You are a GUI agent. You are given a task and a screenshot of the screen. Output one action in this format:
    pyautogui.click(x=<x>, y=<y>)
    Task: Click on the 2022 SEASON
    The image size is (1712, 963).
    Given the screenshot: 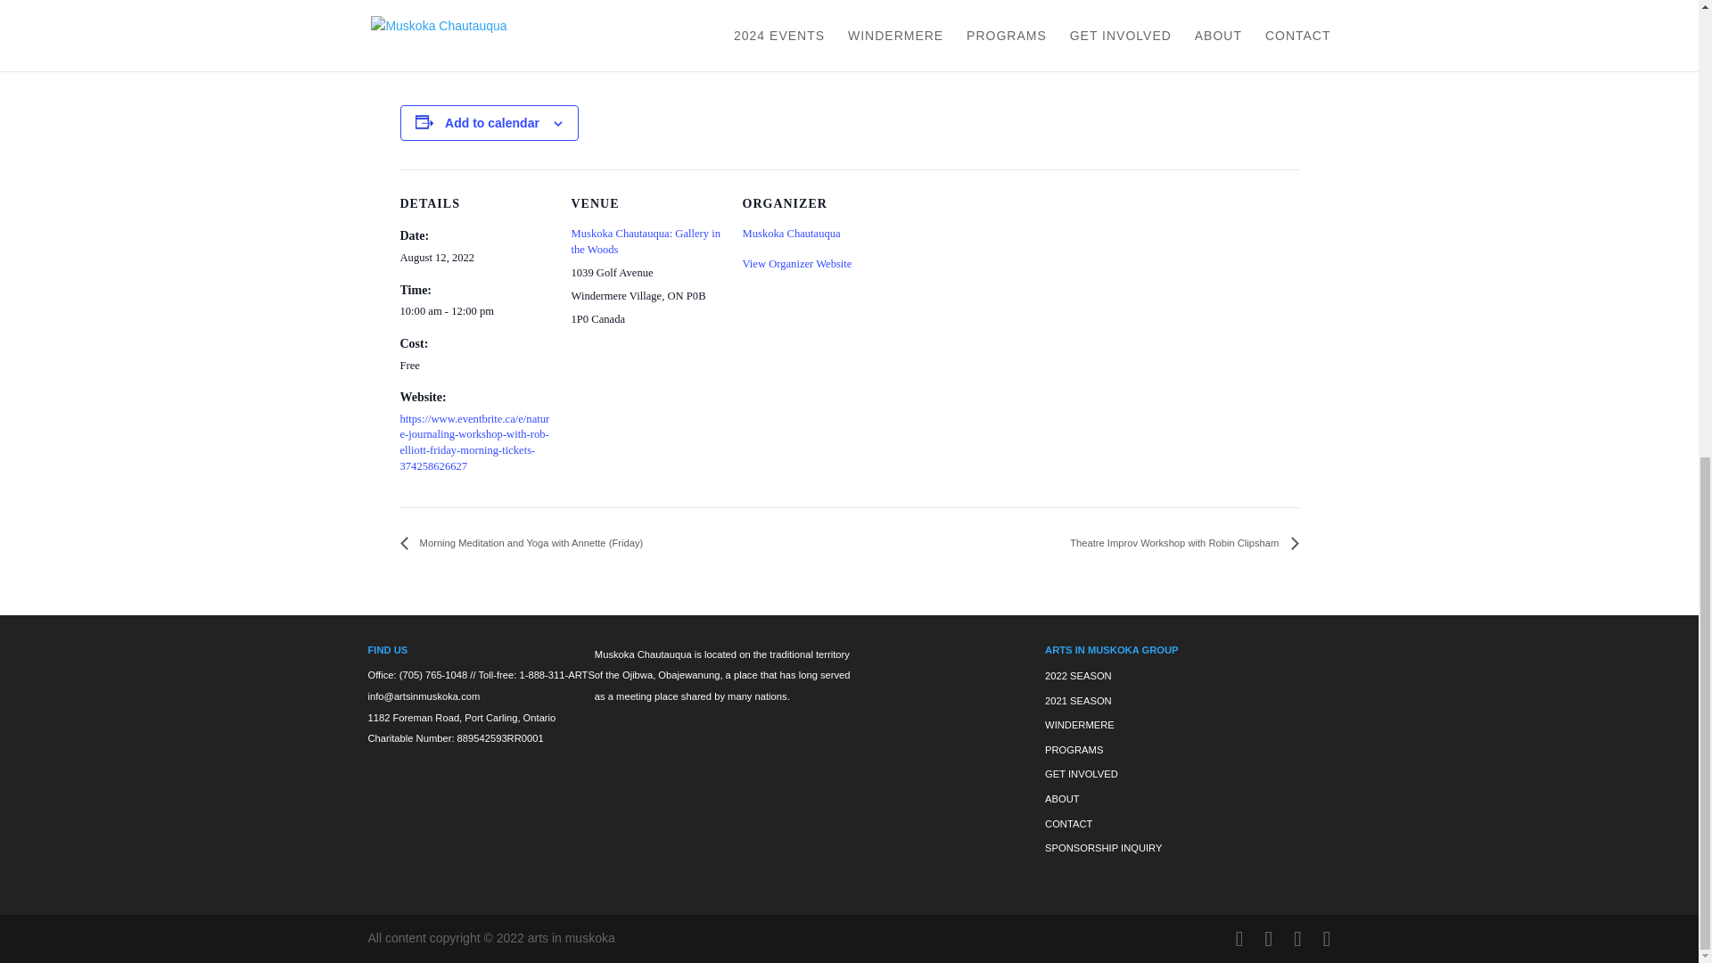 What is the action you would take?
    pyautogui.click(x=1077, y=675)
    